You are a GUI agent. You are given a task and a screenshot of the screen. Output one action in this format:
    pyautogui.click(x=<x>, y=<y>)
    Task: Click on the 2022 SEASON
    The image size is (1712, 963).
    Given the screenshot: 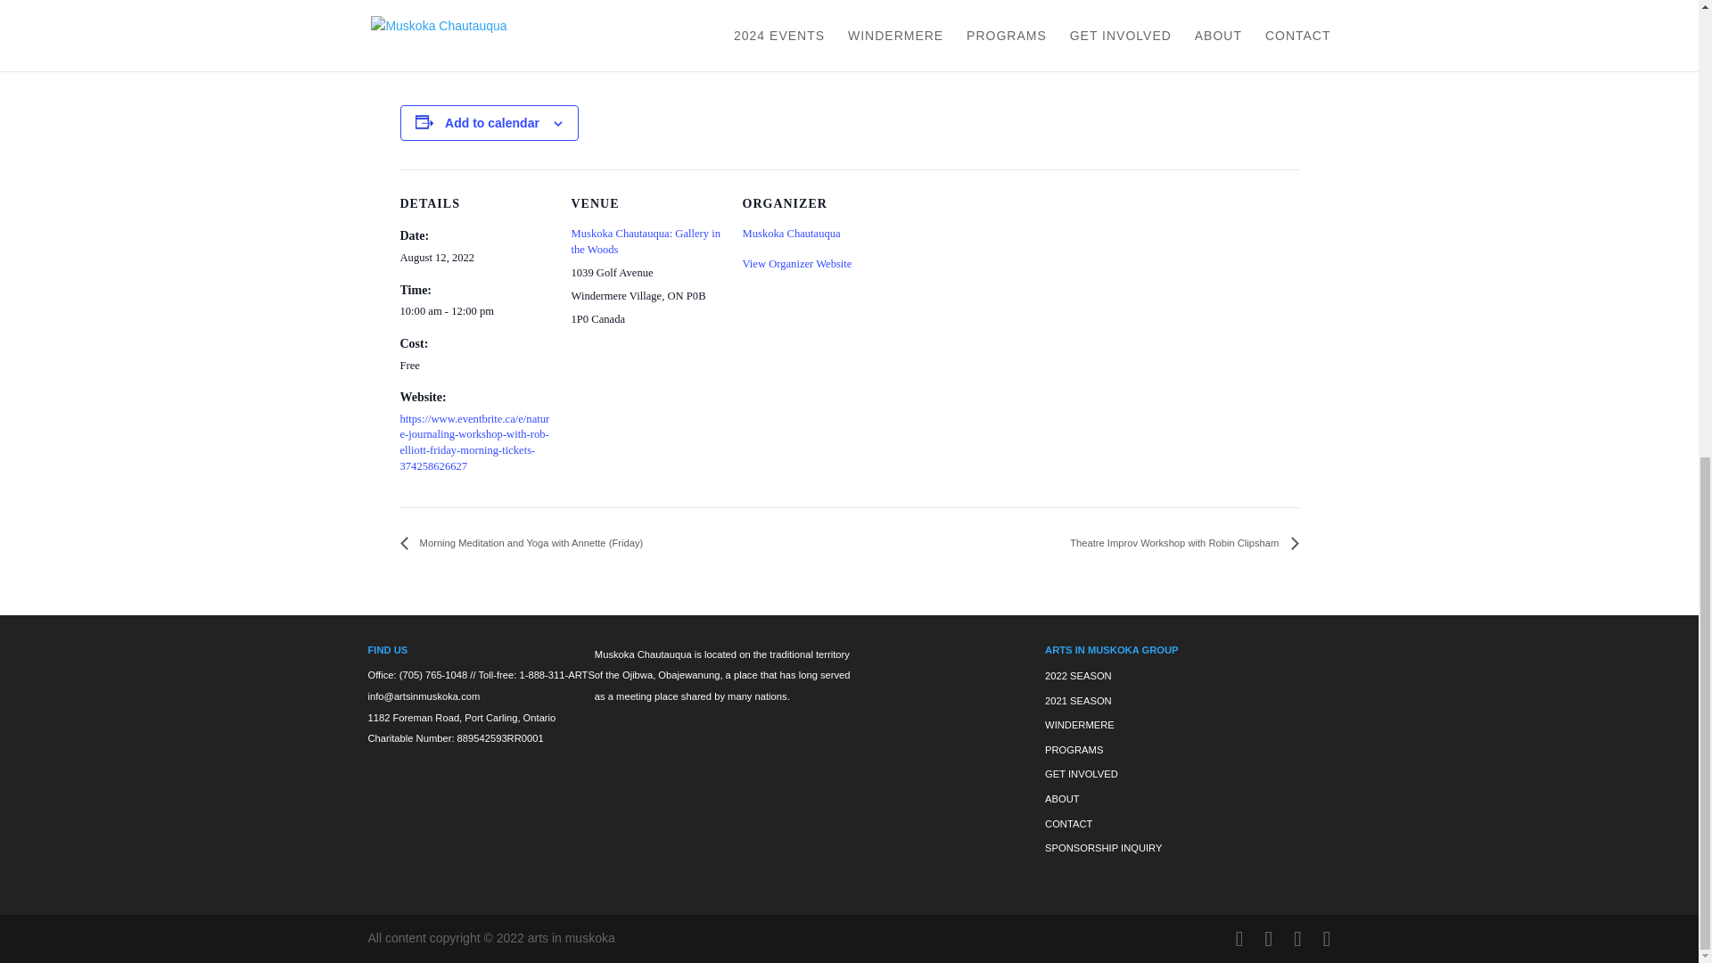 What is the action you would take?
    pyautogui.click(x=1077, y=675)
    